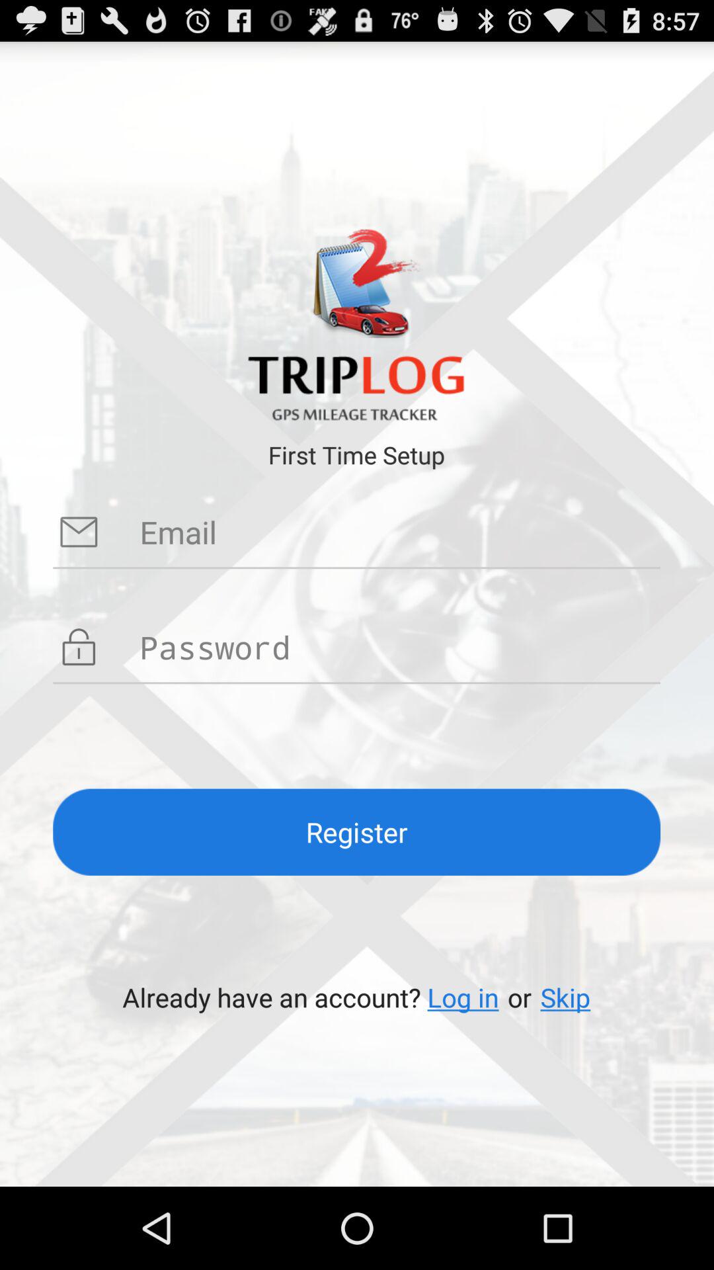 The image size is (714, 1270). What do you see at coordinates (565, 997) in the screenshot?
I see `turn off app next to or app` at bounding box center [565, 997].